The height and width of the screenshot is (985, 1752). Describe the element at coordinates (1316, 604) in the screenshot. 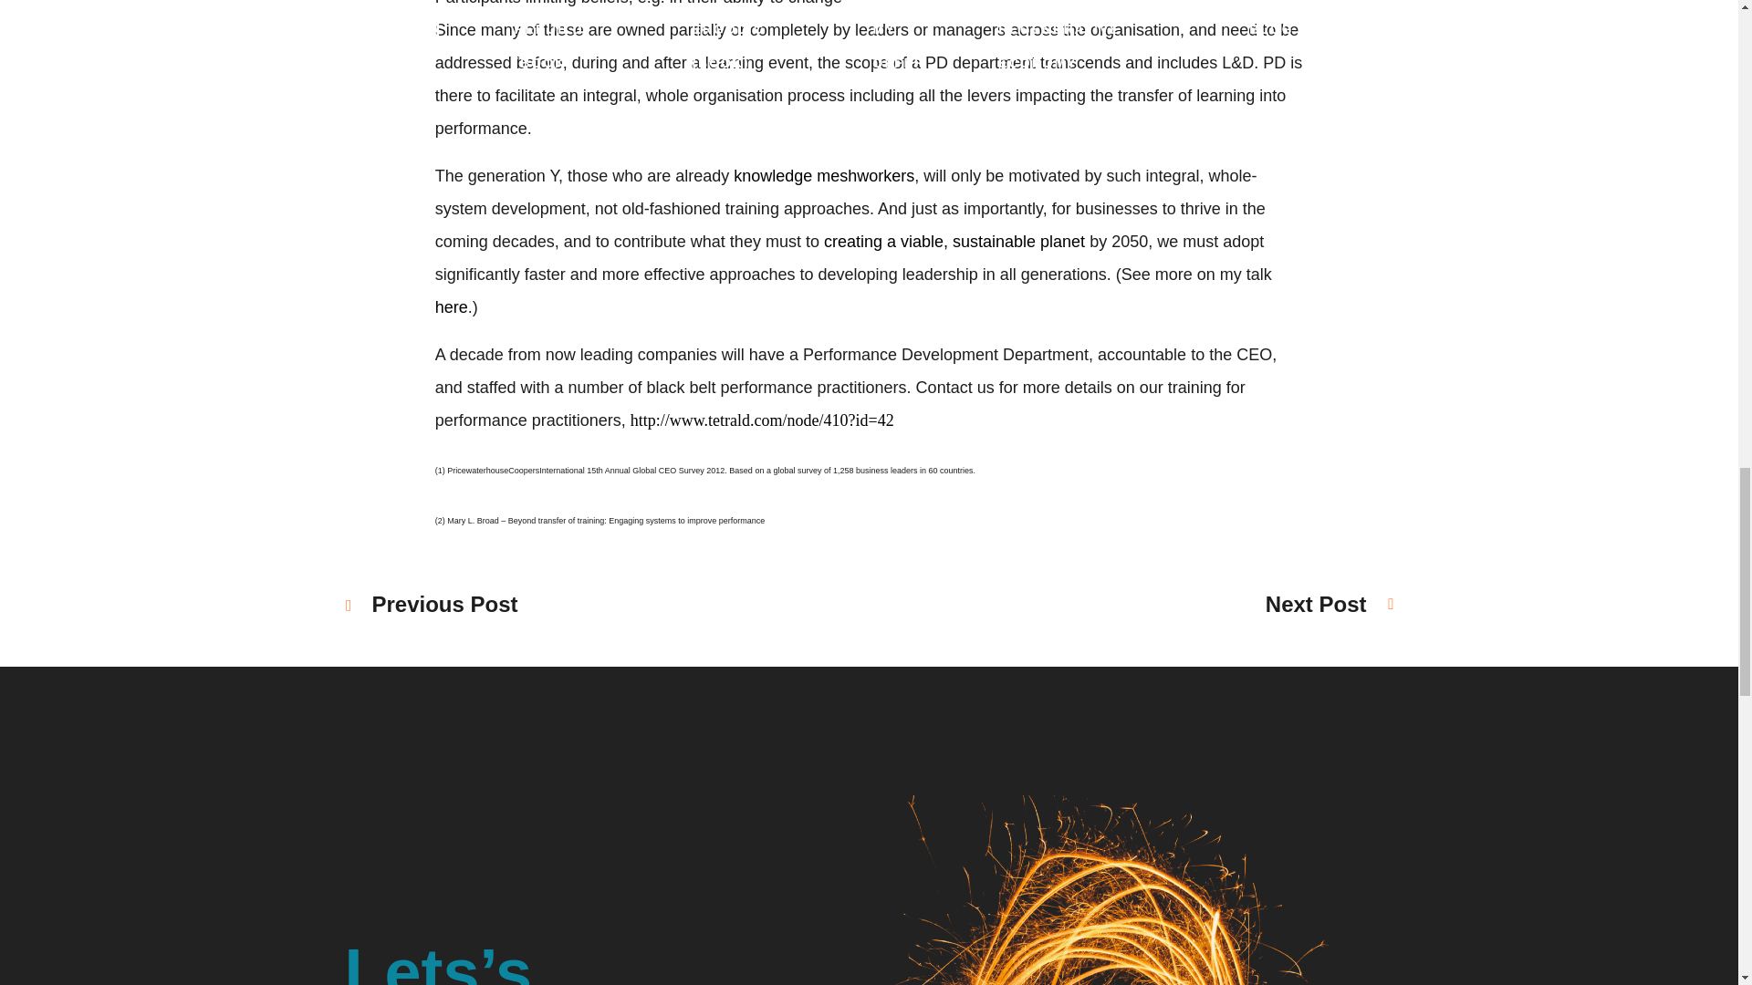

I see `Next Post` at that location.